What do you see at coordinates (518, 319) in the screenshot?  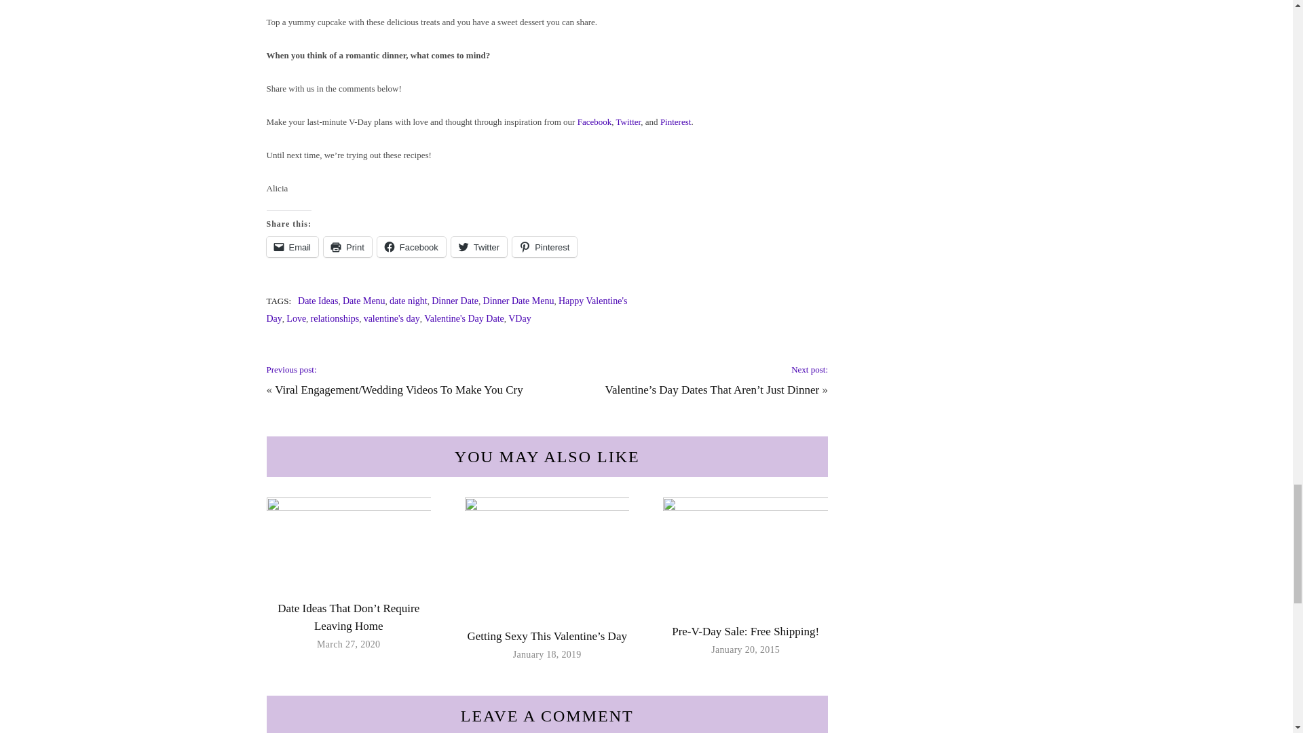 I see `VDay` at bounding box center [518, 319].